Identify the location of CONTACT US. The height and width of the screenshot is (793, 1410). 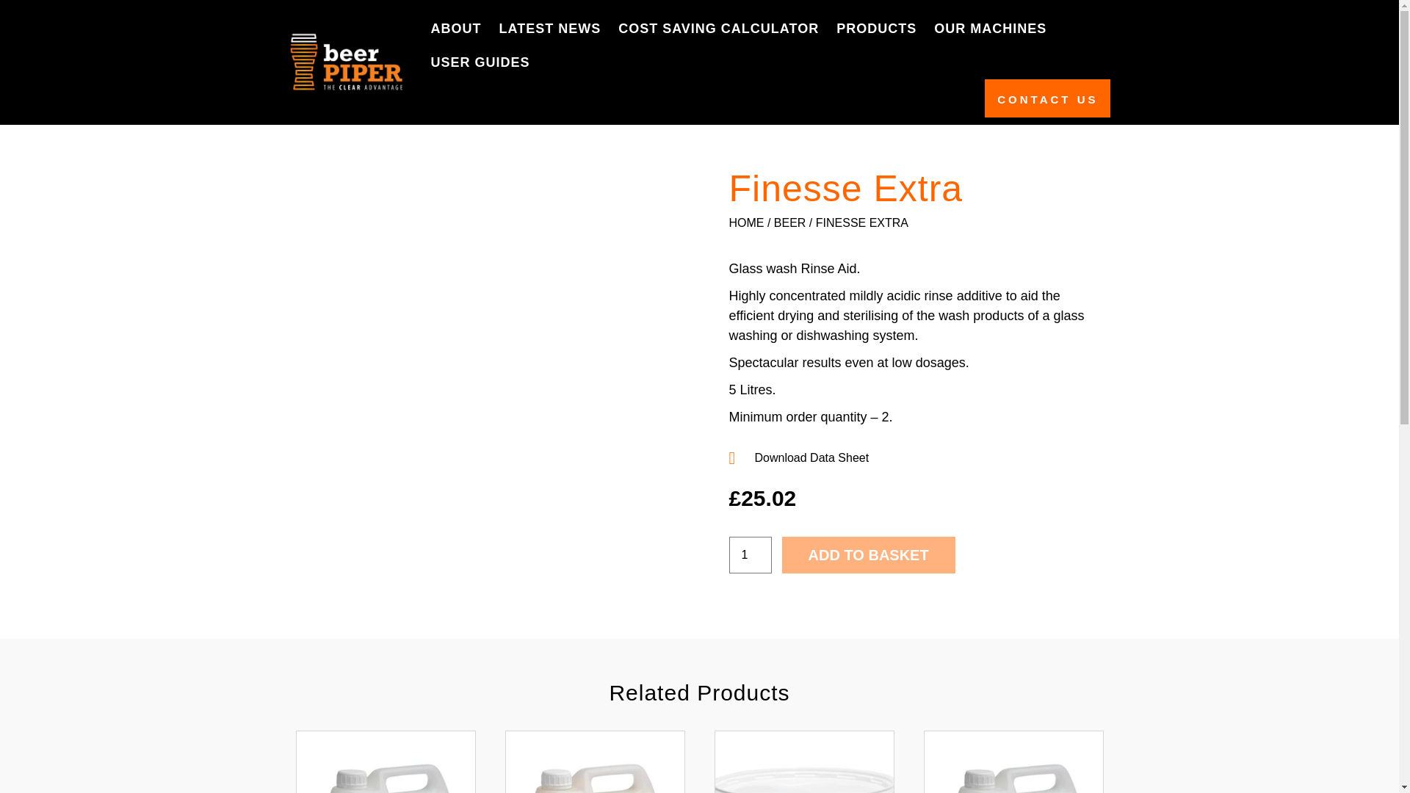
(1047, 98).